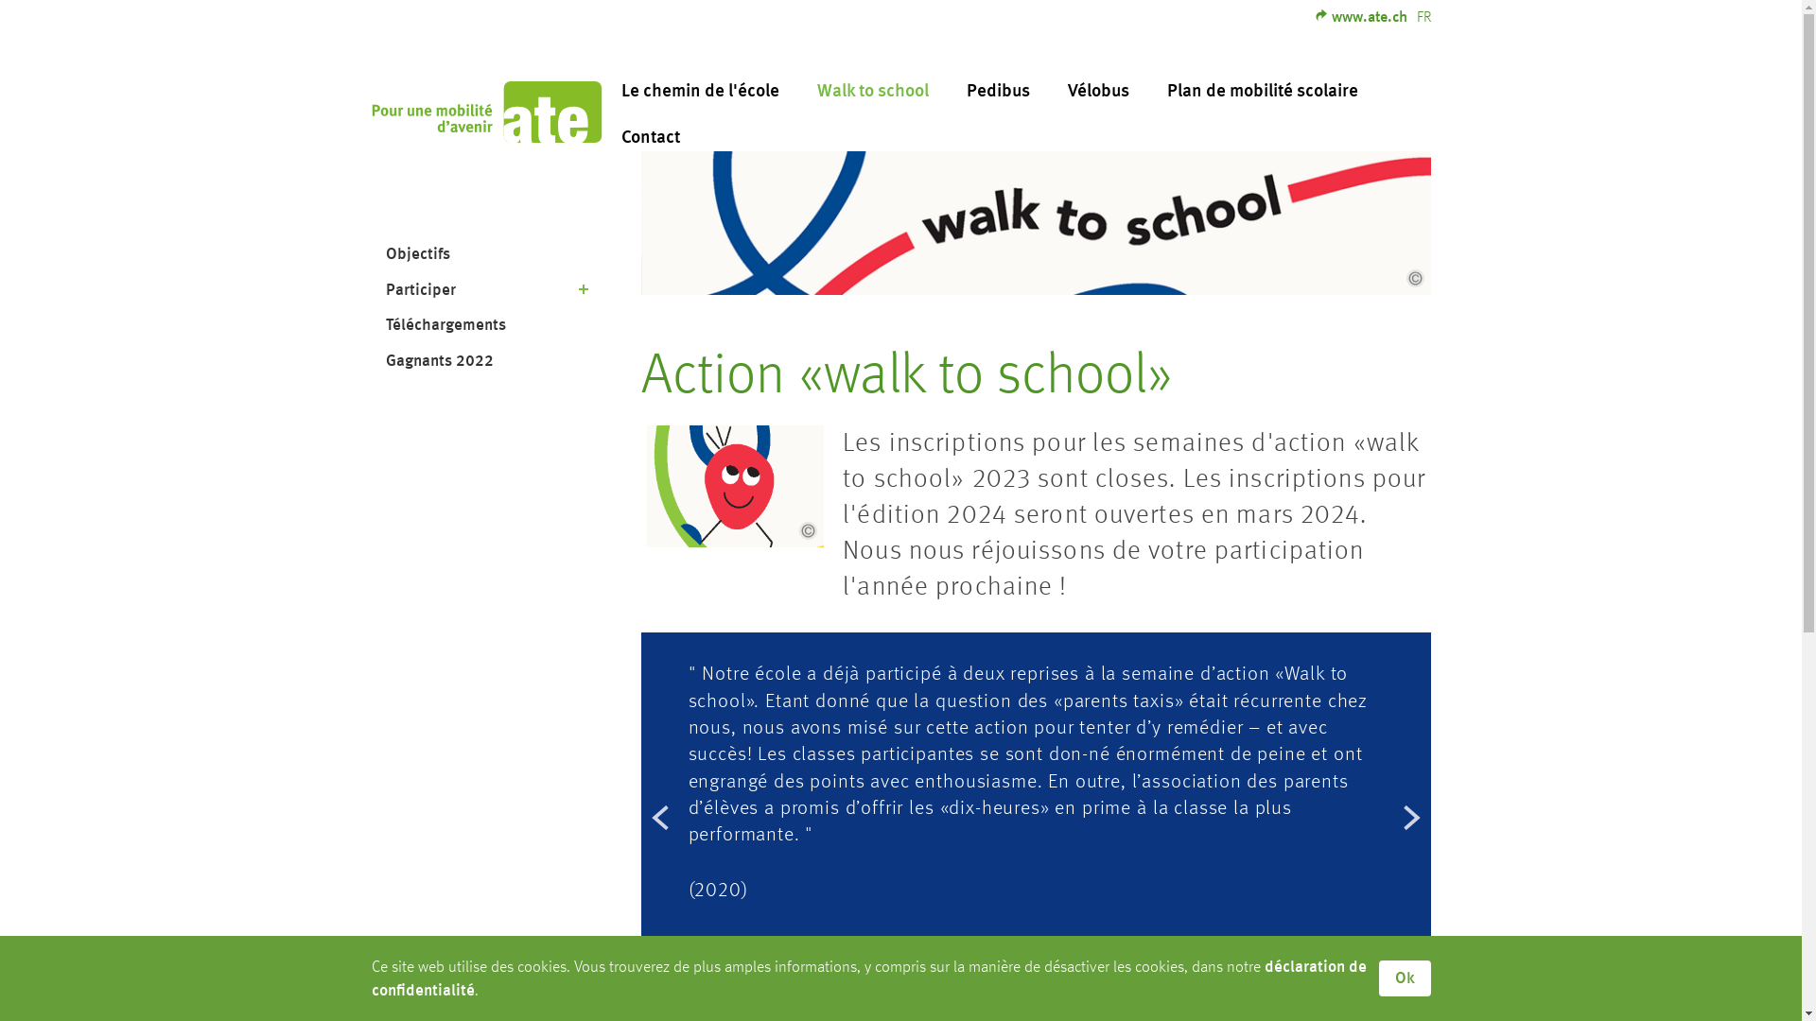  Describe the element at coordinates (1406, 978) in the screenshot. I see `Ok` at that location.